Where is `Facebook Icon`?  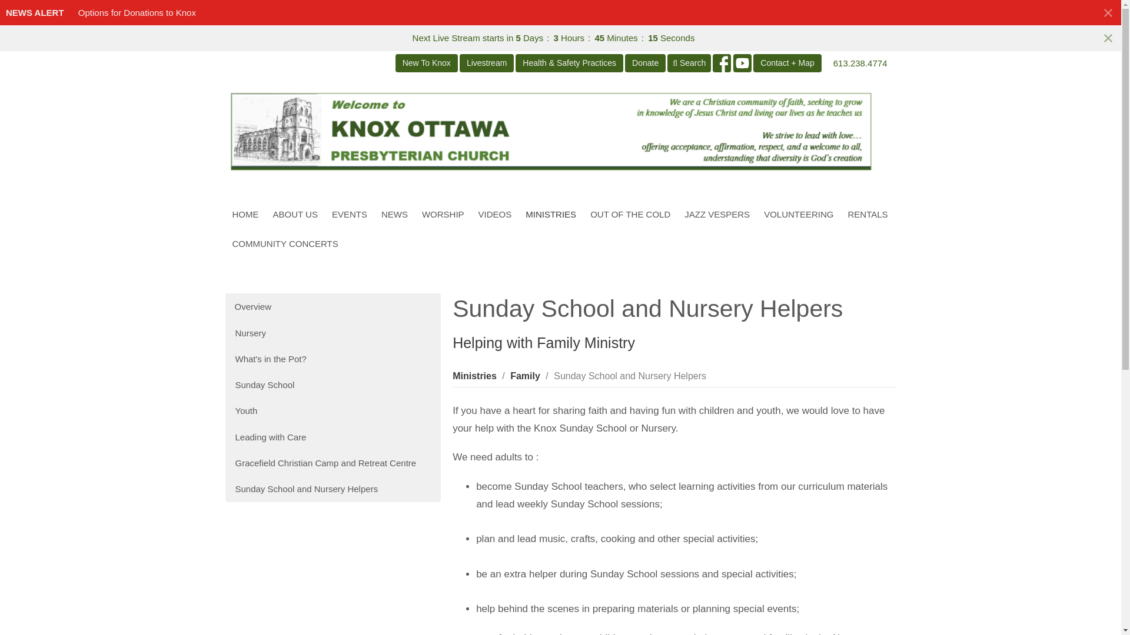
Facebook Icon is located at coordinates (722, 63).